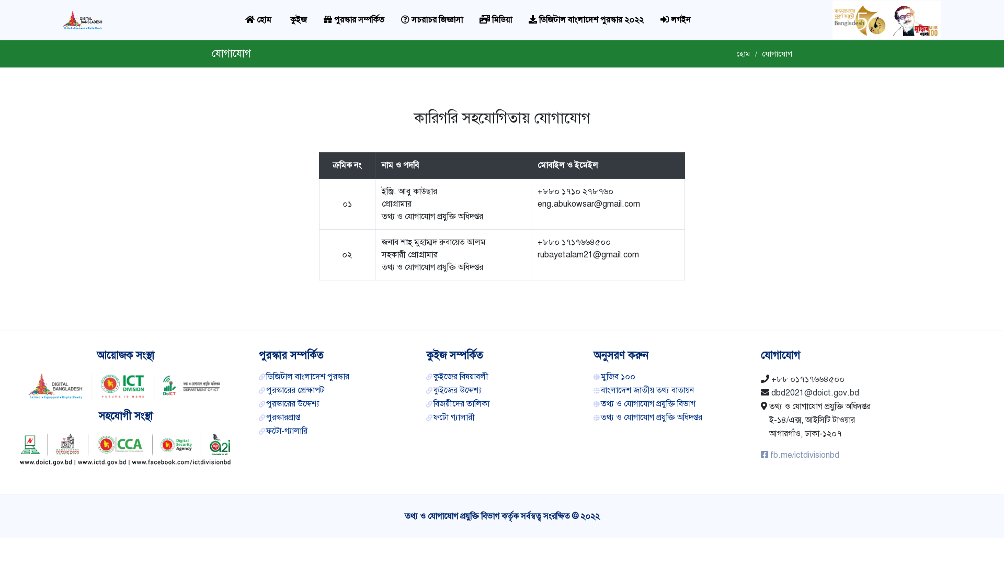 The image size is (1004, 565). What do you see at coordinates (815, 393) in the screenshot?
I see `dbd2021@doict.gov.bd` at bounding box center [815, 393].